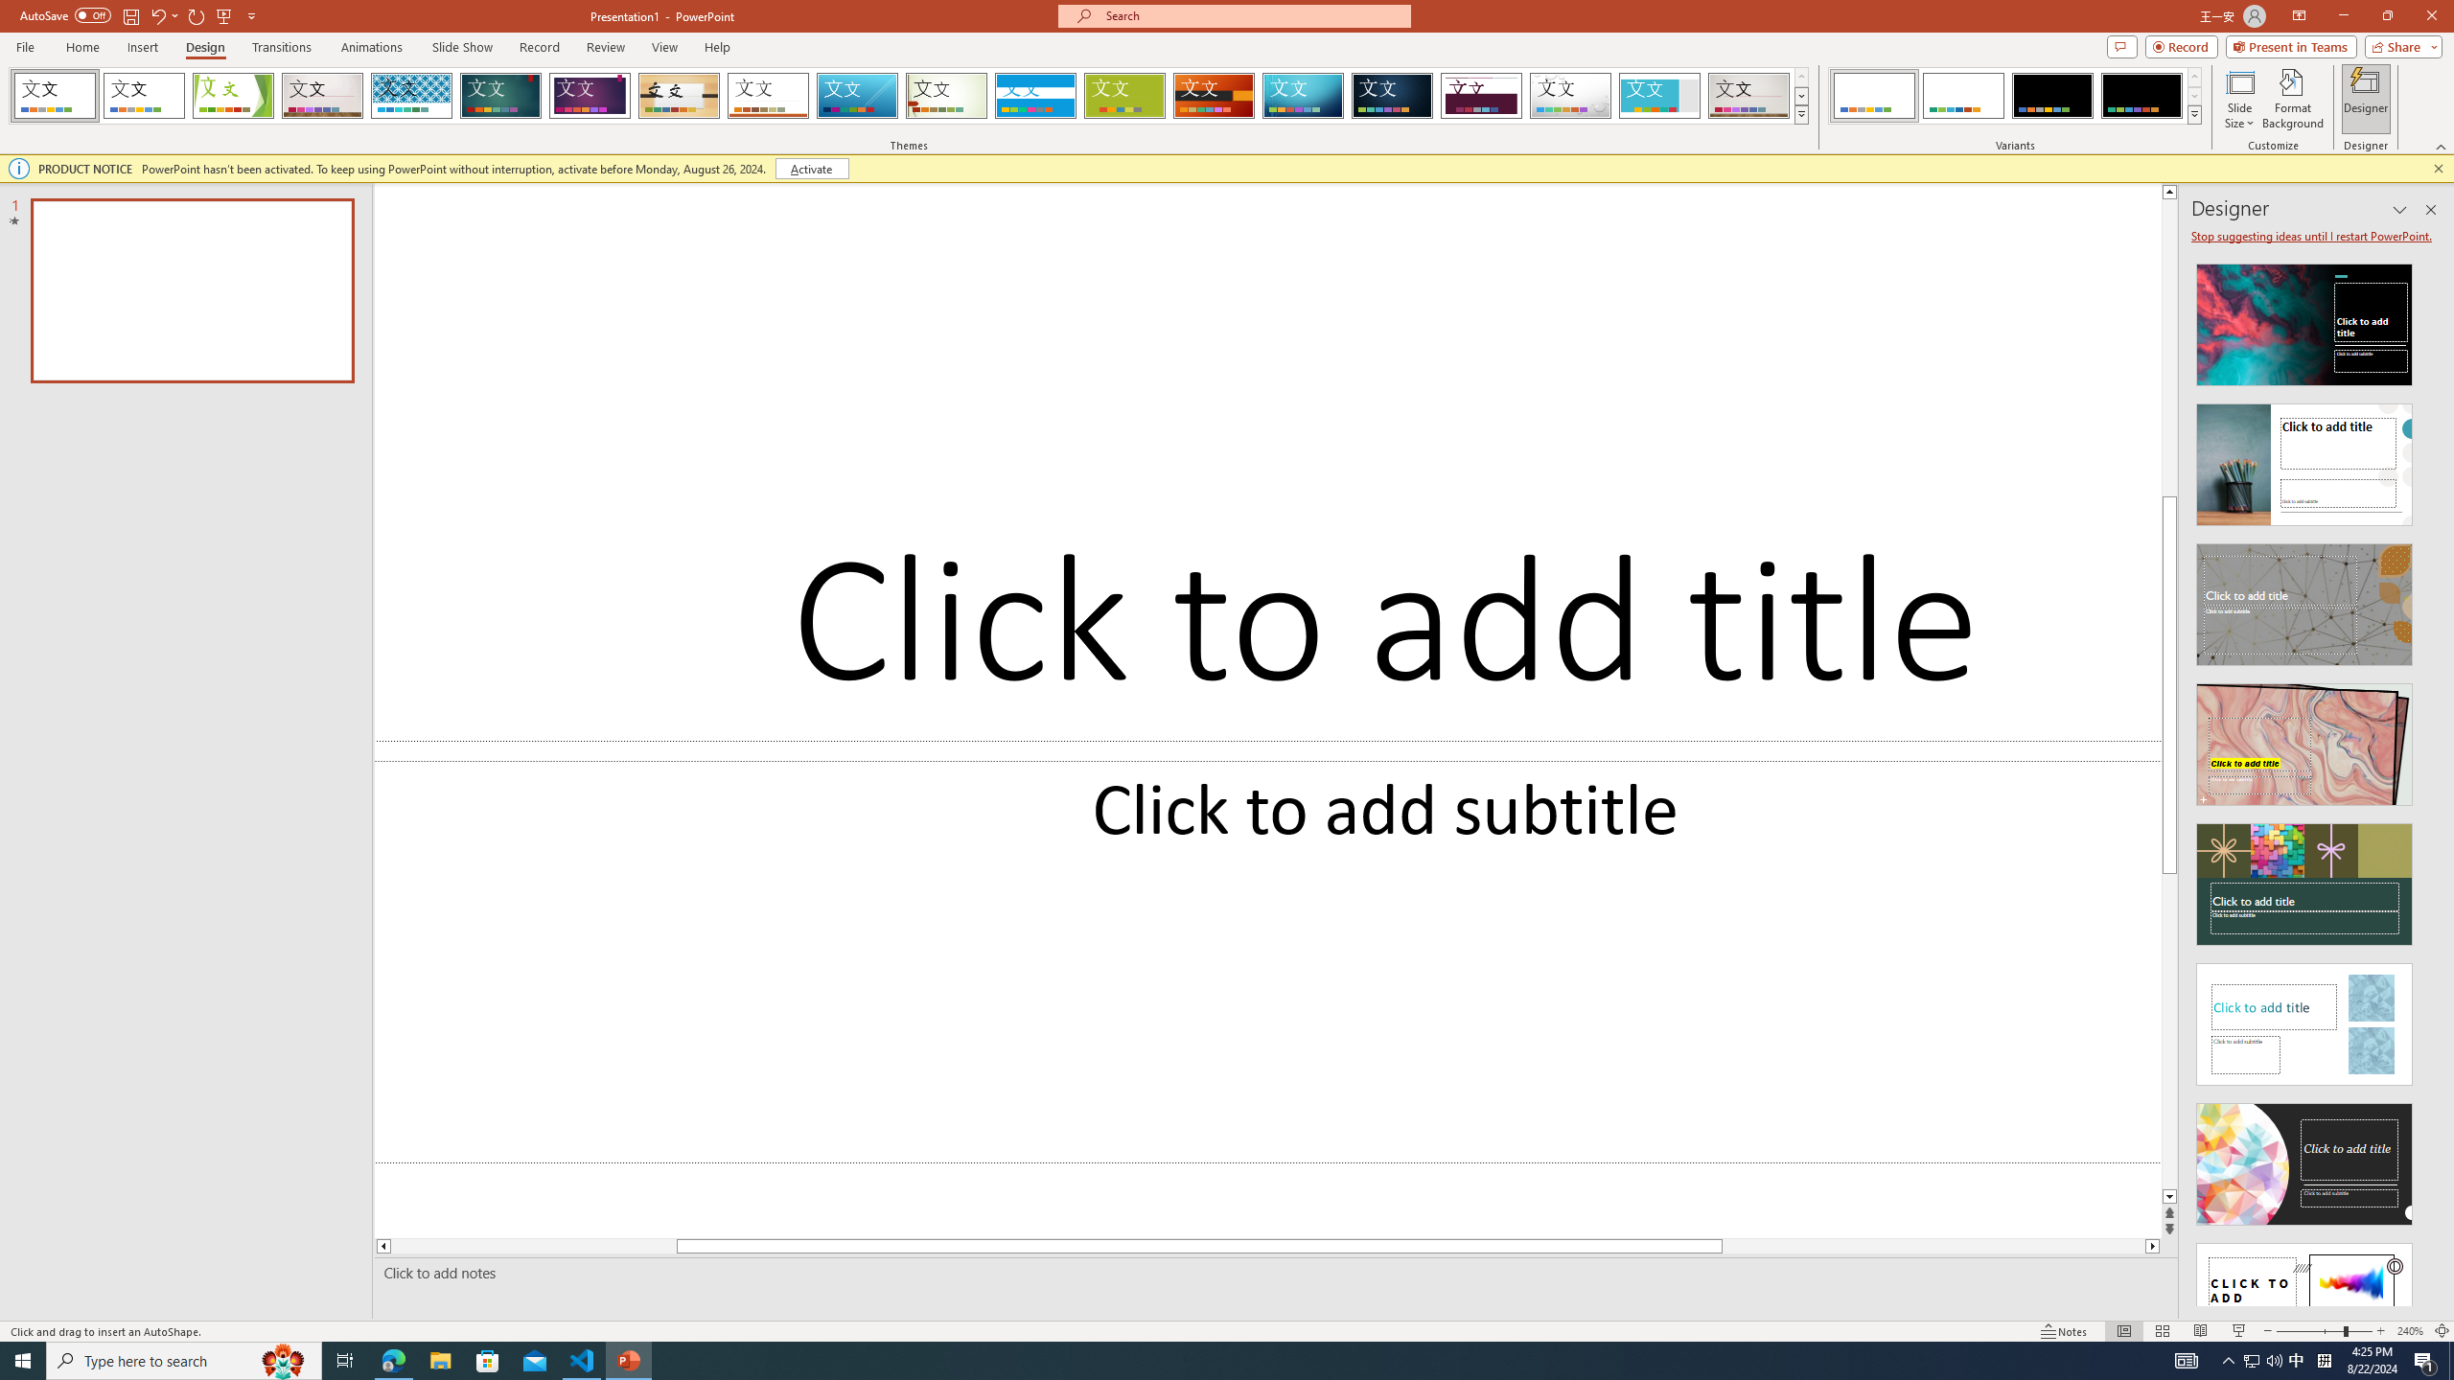 This screenshot has height=1380, width=2454. What do you see at coordinates (2410, 1331) in the screenshot?
I see `Zoom 240%` at bounding box center [2410, 1331].